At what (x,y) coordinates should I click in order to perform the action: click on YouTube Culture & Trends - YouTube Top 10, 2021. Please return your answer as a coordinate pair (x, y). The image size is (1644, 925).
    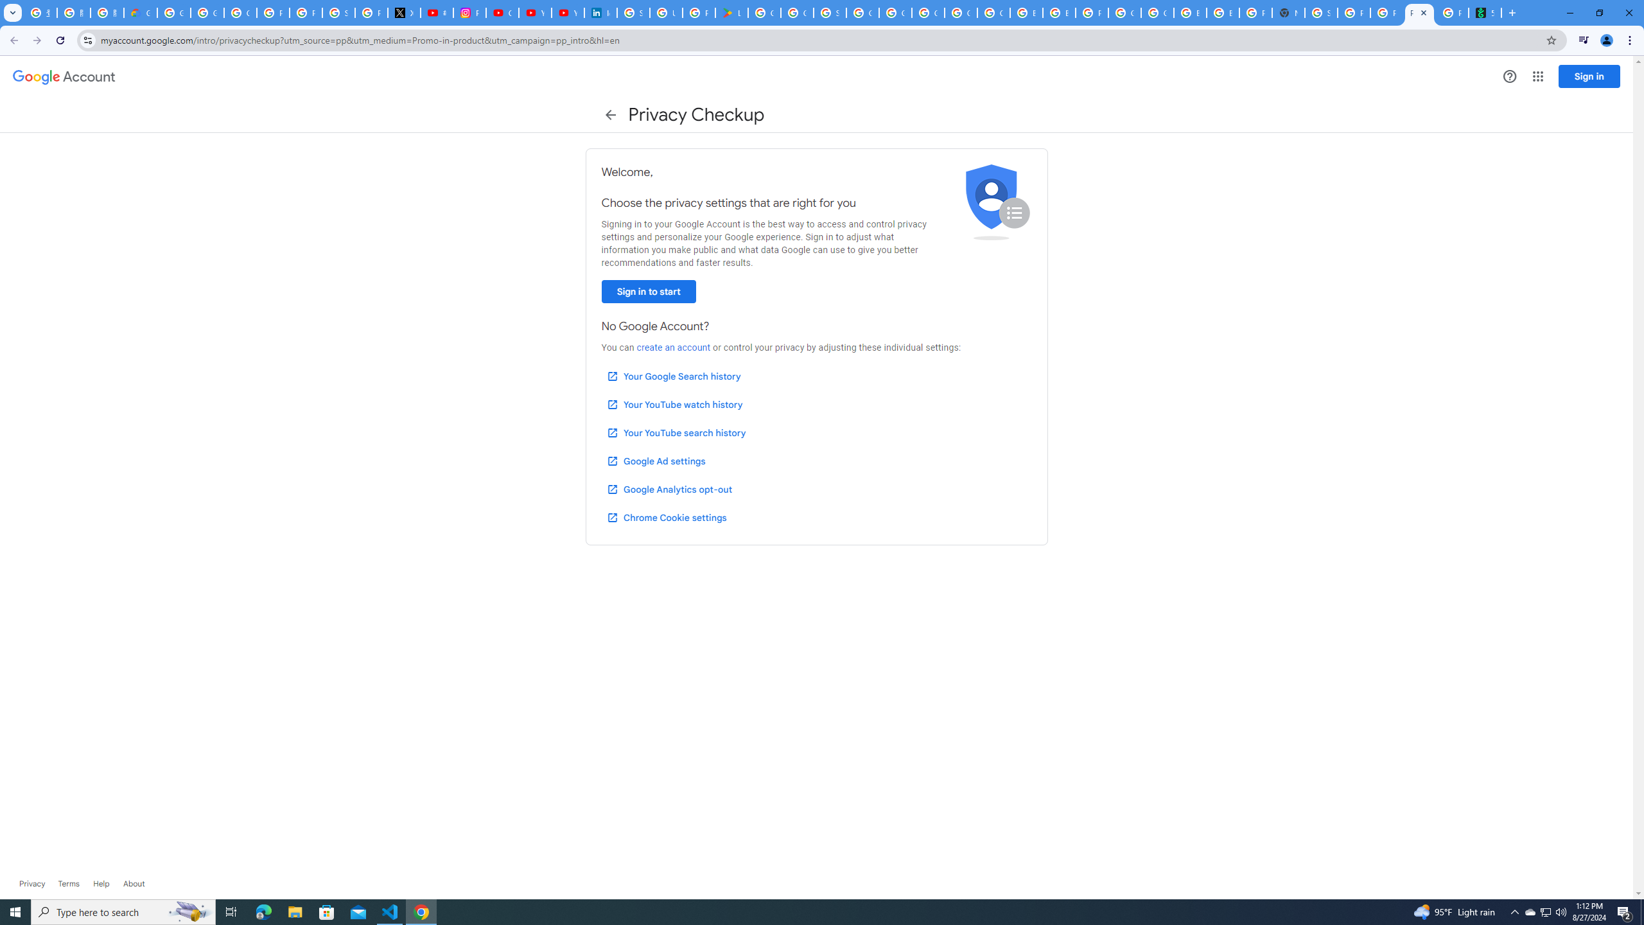
    Looking at the image, I should click on (568, 13).